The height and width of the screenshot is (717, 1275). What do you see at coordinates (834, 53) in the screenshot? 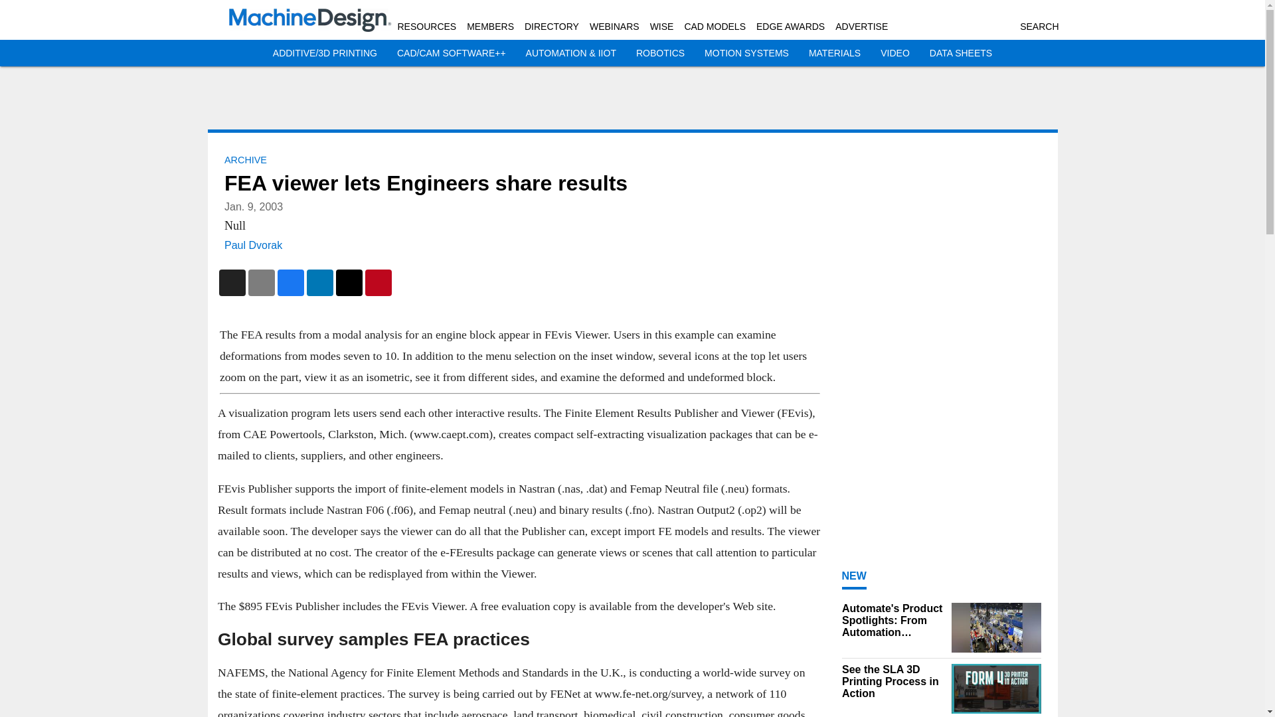
I see `MATERIALS` at bounding box center [834, 53].